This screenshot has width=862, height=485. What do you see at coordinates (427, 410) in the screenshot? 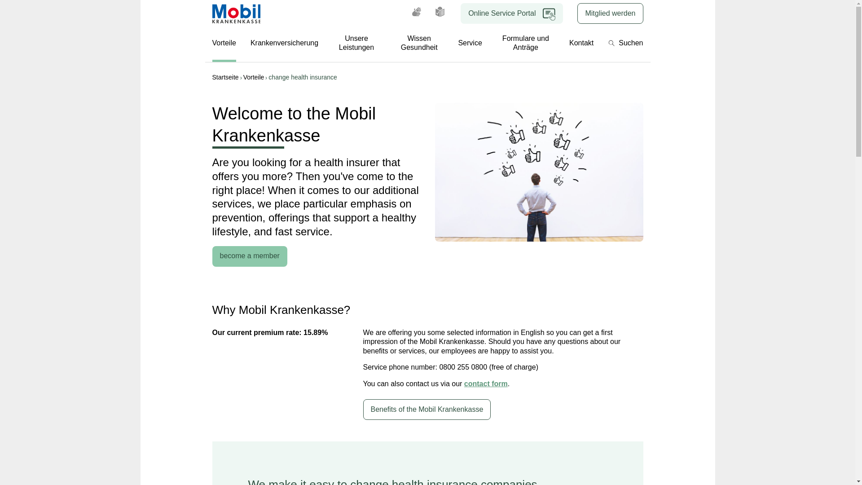
I see `Benefits of the Mobil Krankenkasse` at bounding box center [427, 410].